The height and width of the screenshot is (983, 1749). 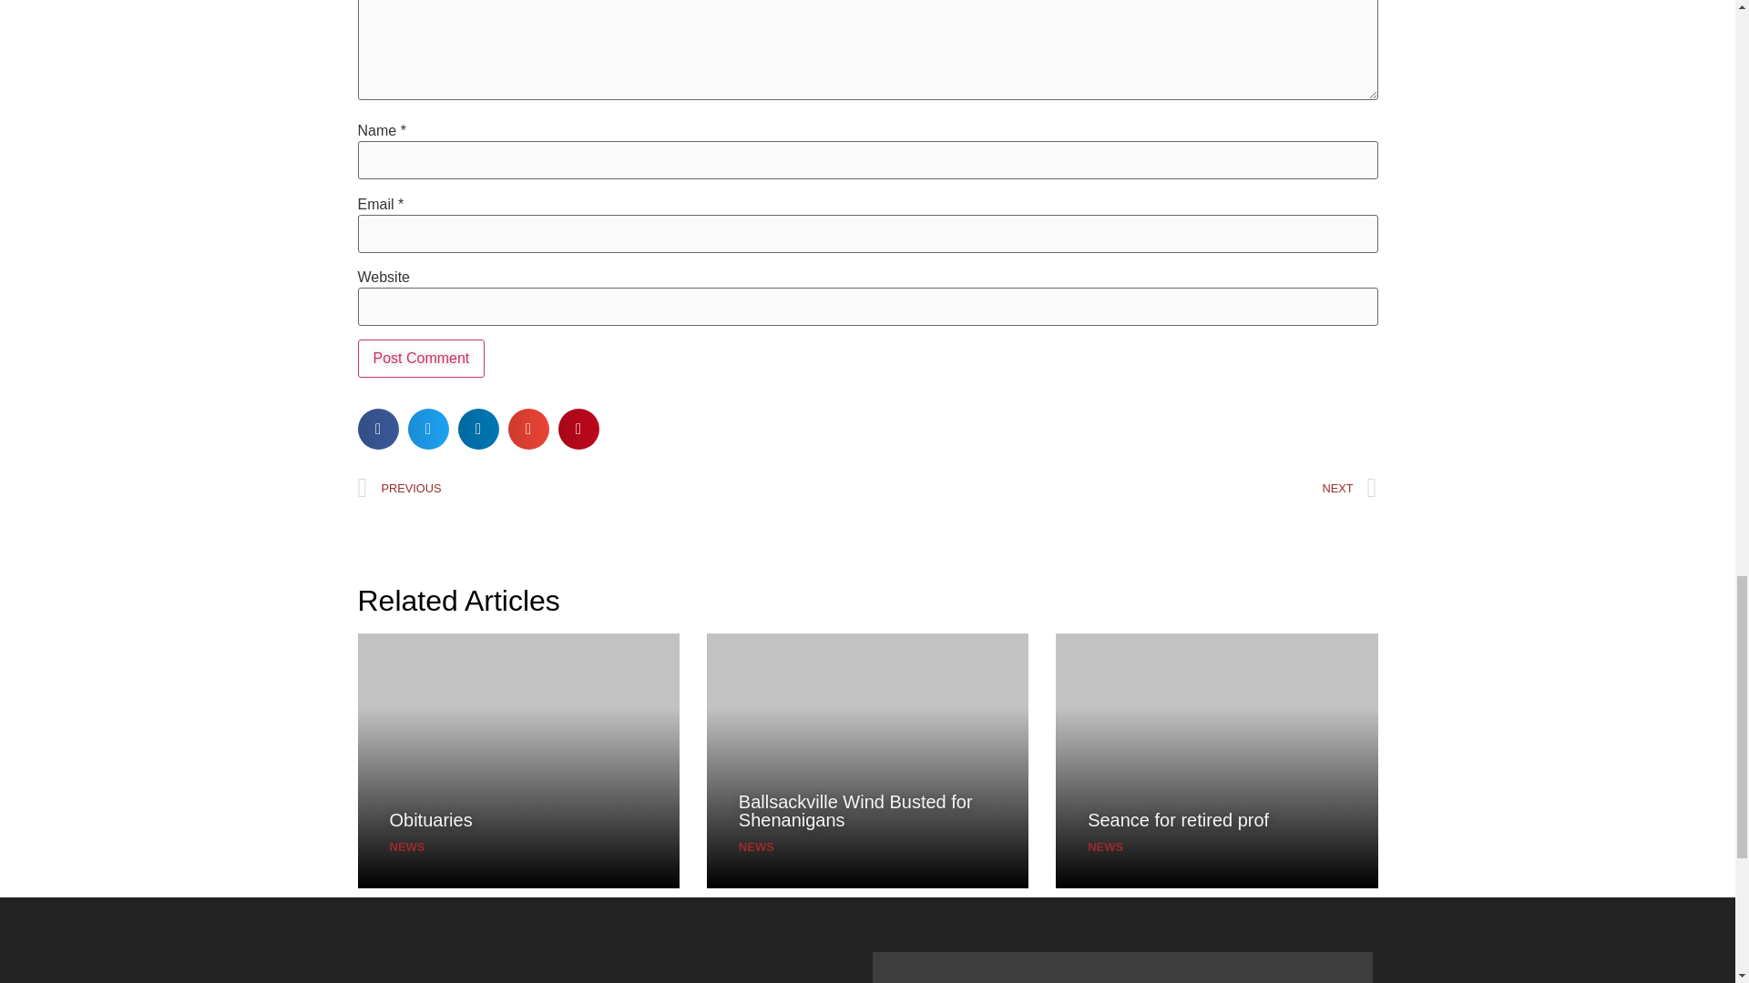 I want to click on Post Comment, so click(x=420, y=358).